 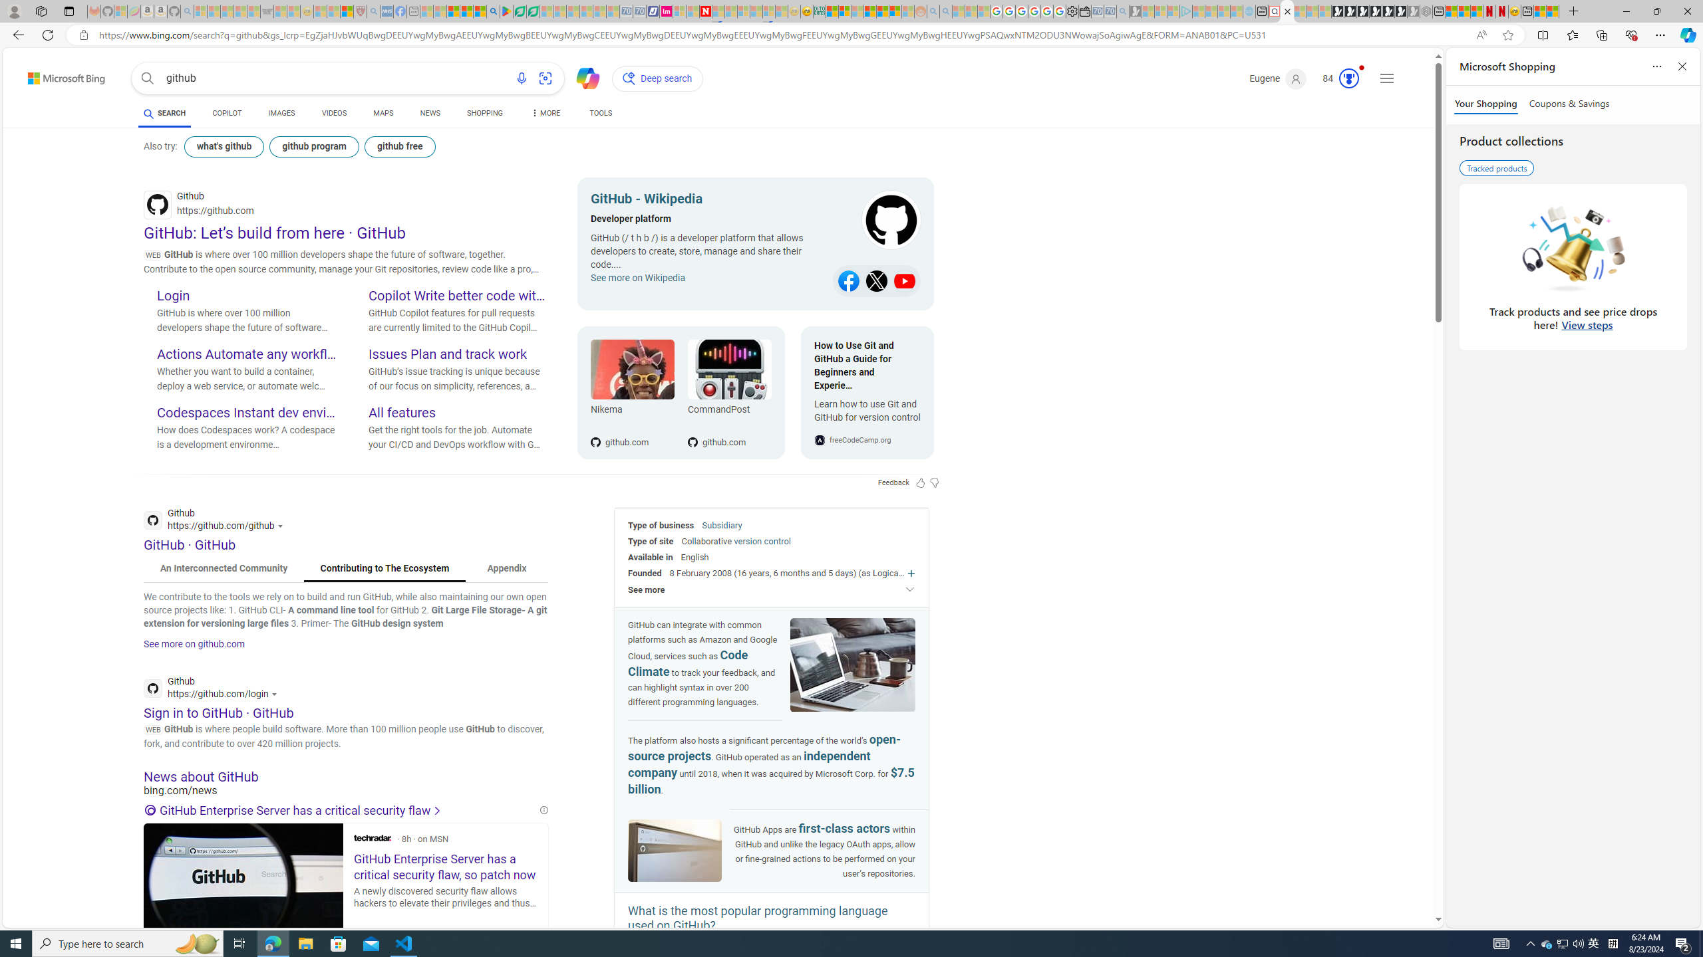 What do you see at coordinates (639, 11) in the screenshot?
I see `Cheap Hotels - Save70.com - Sleeping` at bounding box center [639, 11].